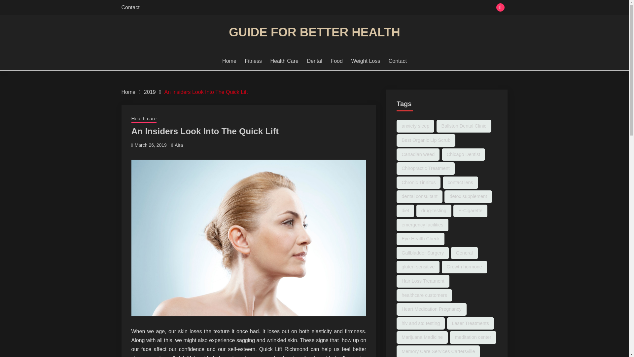 The height and width of the screenshot is (357, 634). I want to click on Health Care, so click(285, 61).